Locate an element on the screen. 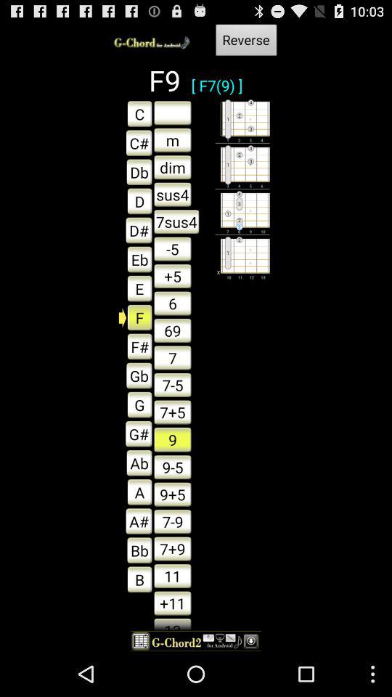 Image resolution: width=392 pixels, height=697 pixels. click on the button which is next to the c is located at coordinates (173, 113).